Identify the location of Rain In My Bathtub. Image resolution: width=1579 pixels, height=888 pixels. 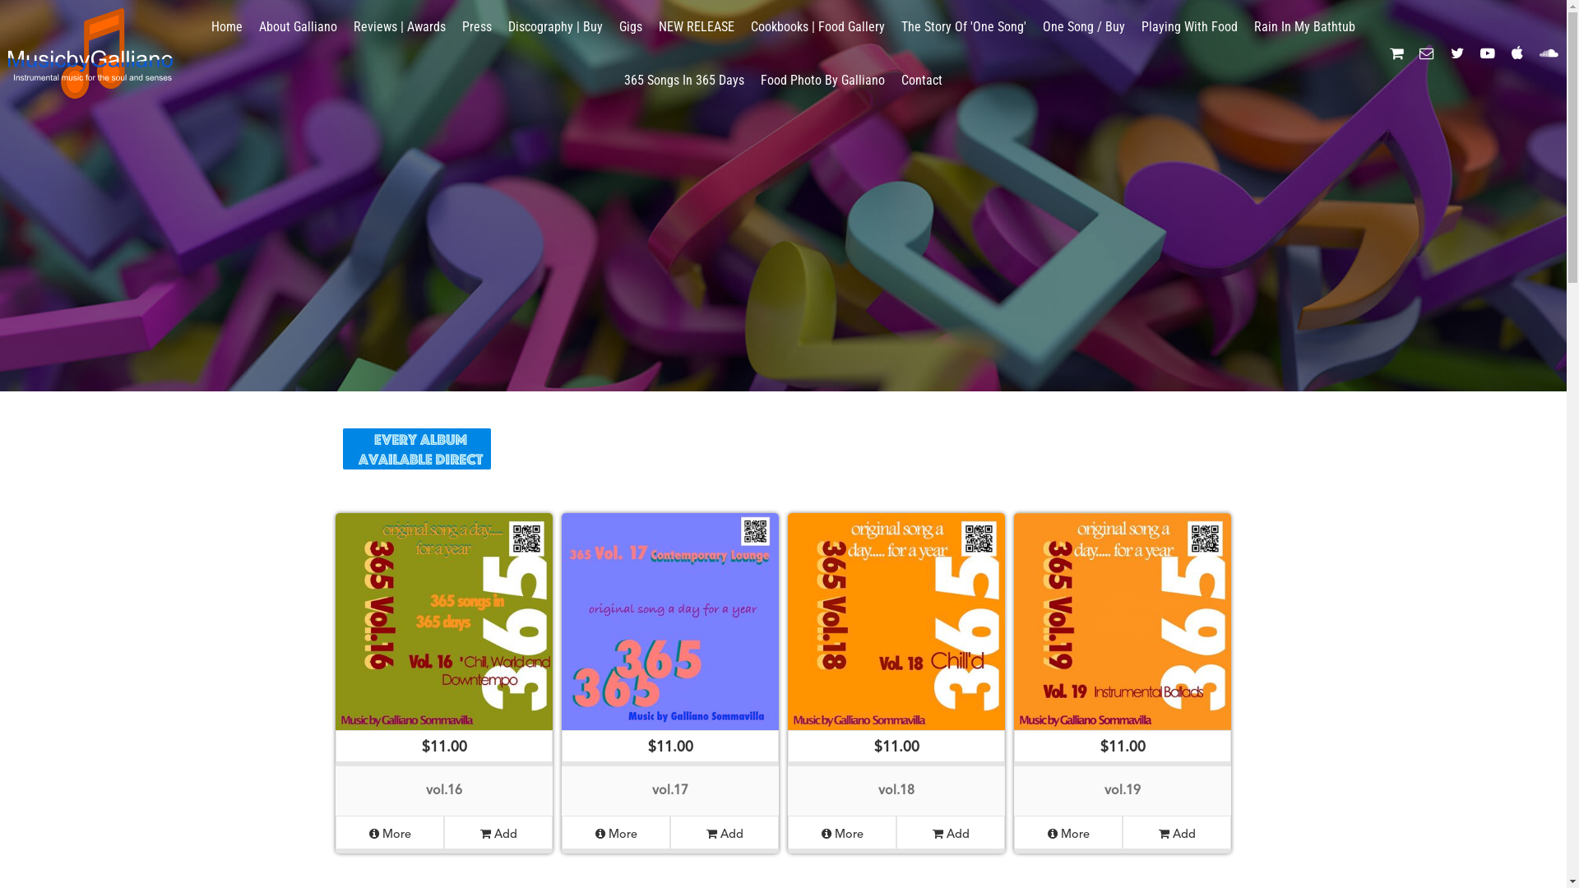
(1304, 26).